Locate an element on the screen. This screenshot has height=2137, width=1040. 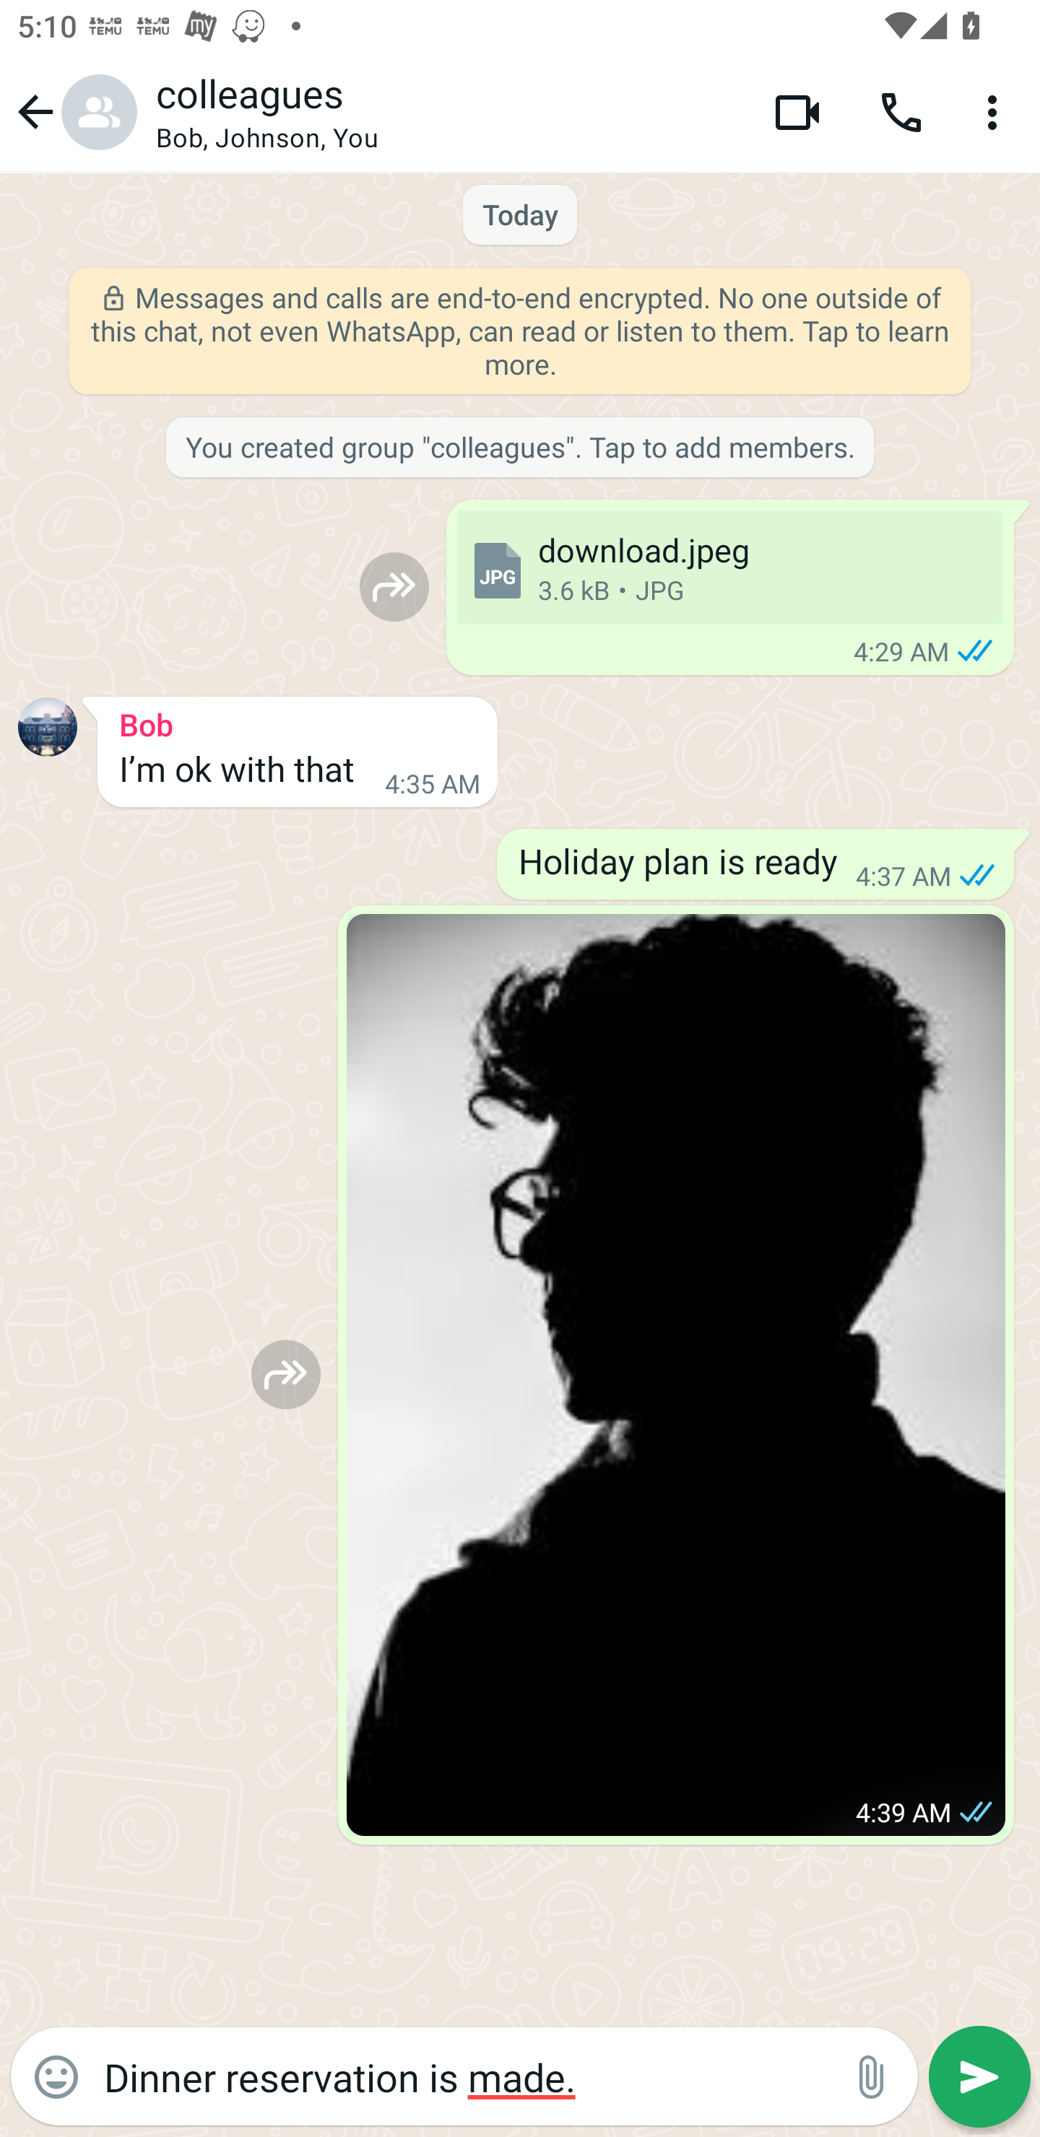
Bob is located at coordinates (298, 721).